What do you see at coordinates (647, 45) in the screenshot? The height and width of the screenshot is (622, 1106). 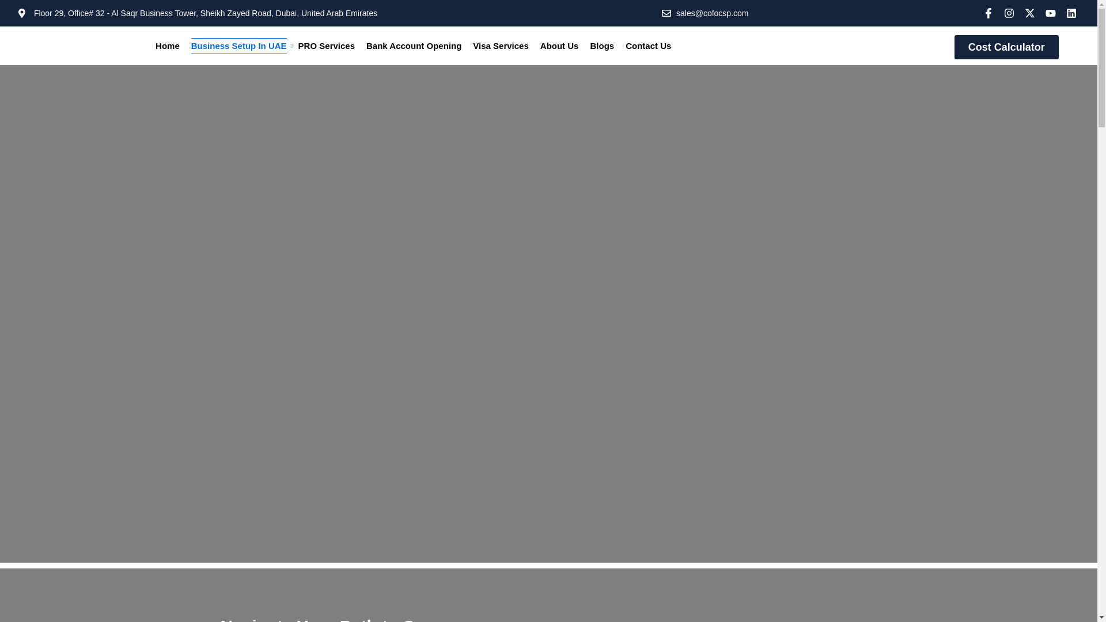 I see `Contact Us` at bounding box center [647, 45].